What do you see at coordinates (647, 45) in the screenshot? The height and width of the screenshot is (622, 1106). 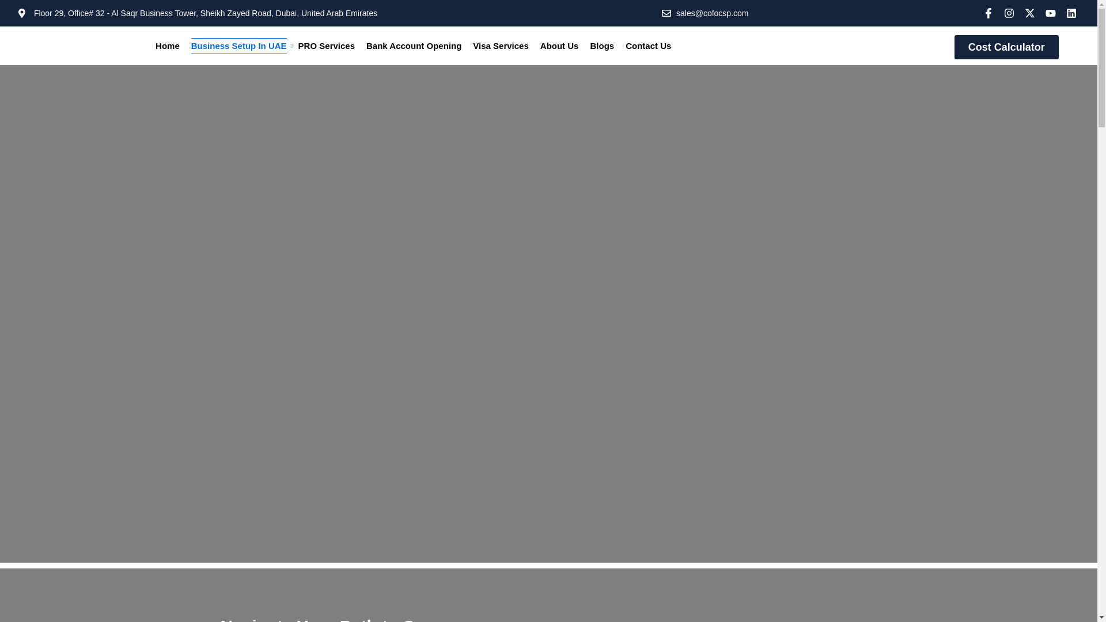 I see `Contact Us` at bounding box center [647, 45].